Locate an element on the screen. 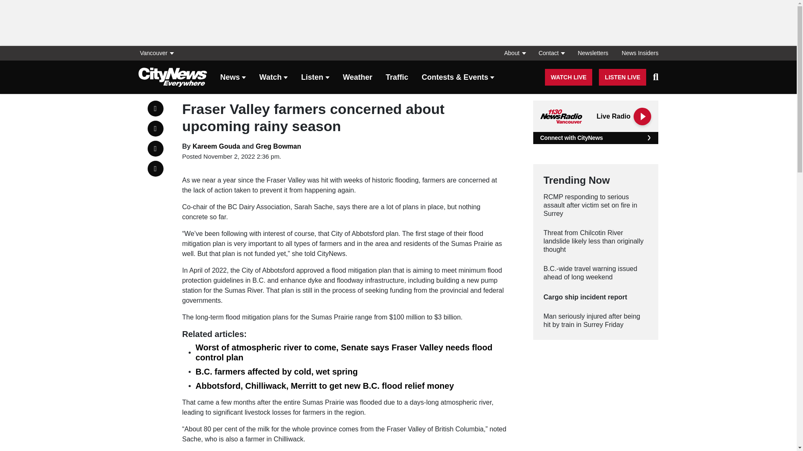  B.C.-wide travel warning issued ahead of long weekend is located at coordinates (596, 273).